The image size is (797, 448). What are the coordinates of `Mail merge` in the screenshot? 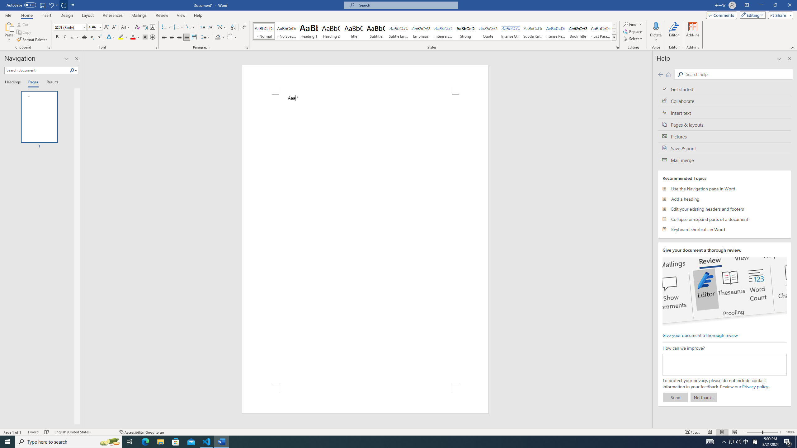 It's located at (725, 160).